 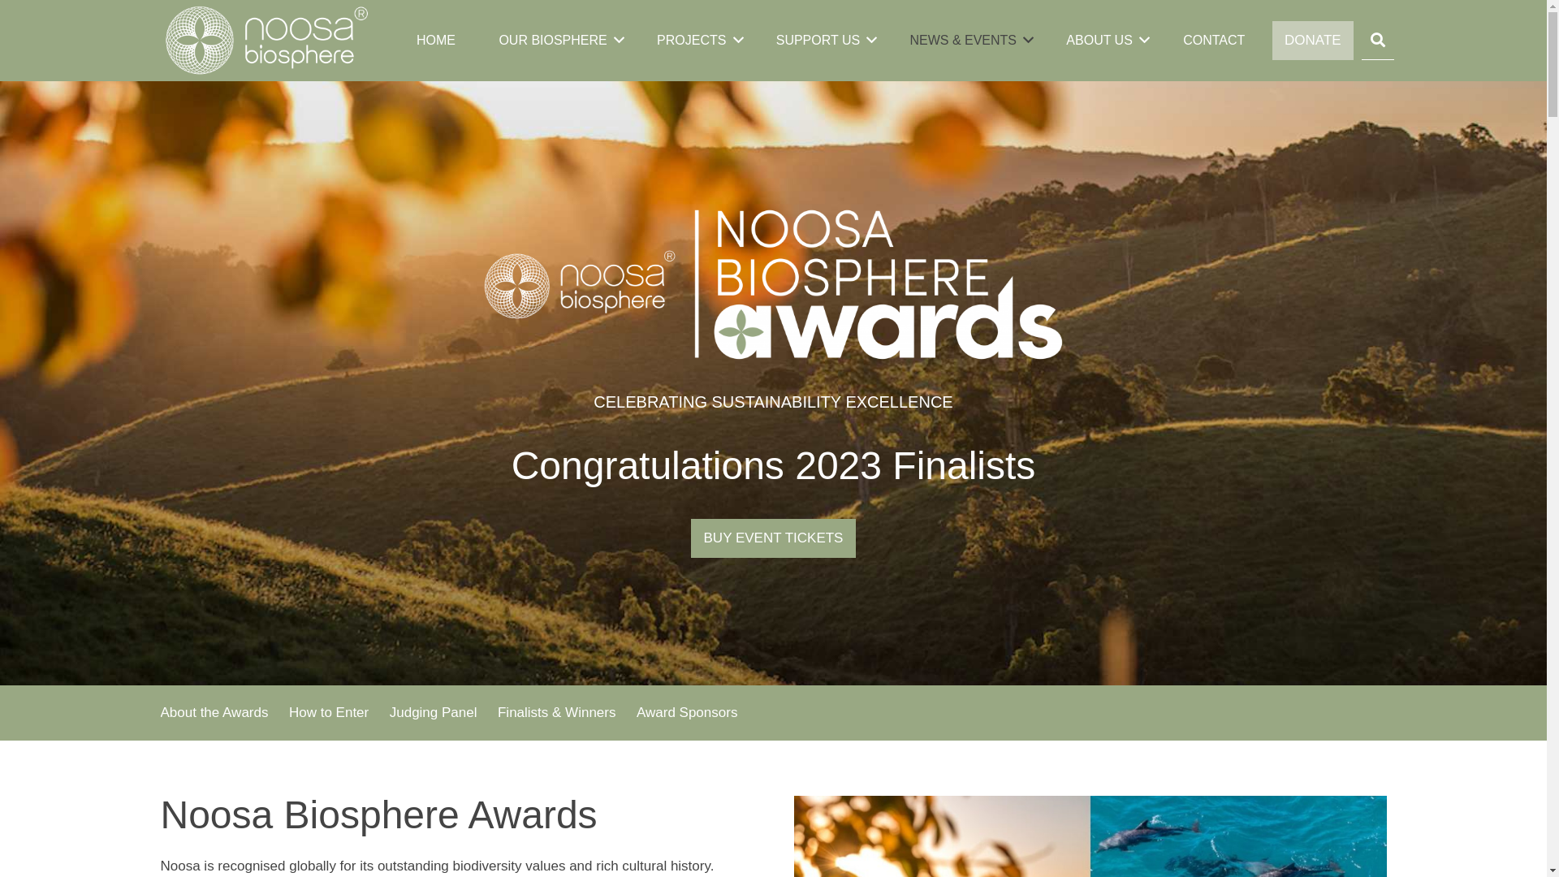 I want to click on NEWS & EVENTS, so click(x=971, y=41).